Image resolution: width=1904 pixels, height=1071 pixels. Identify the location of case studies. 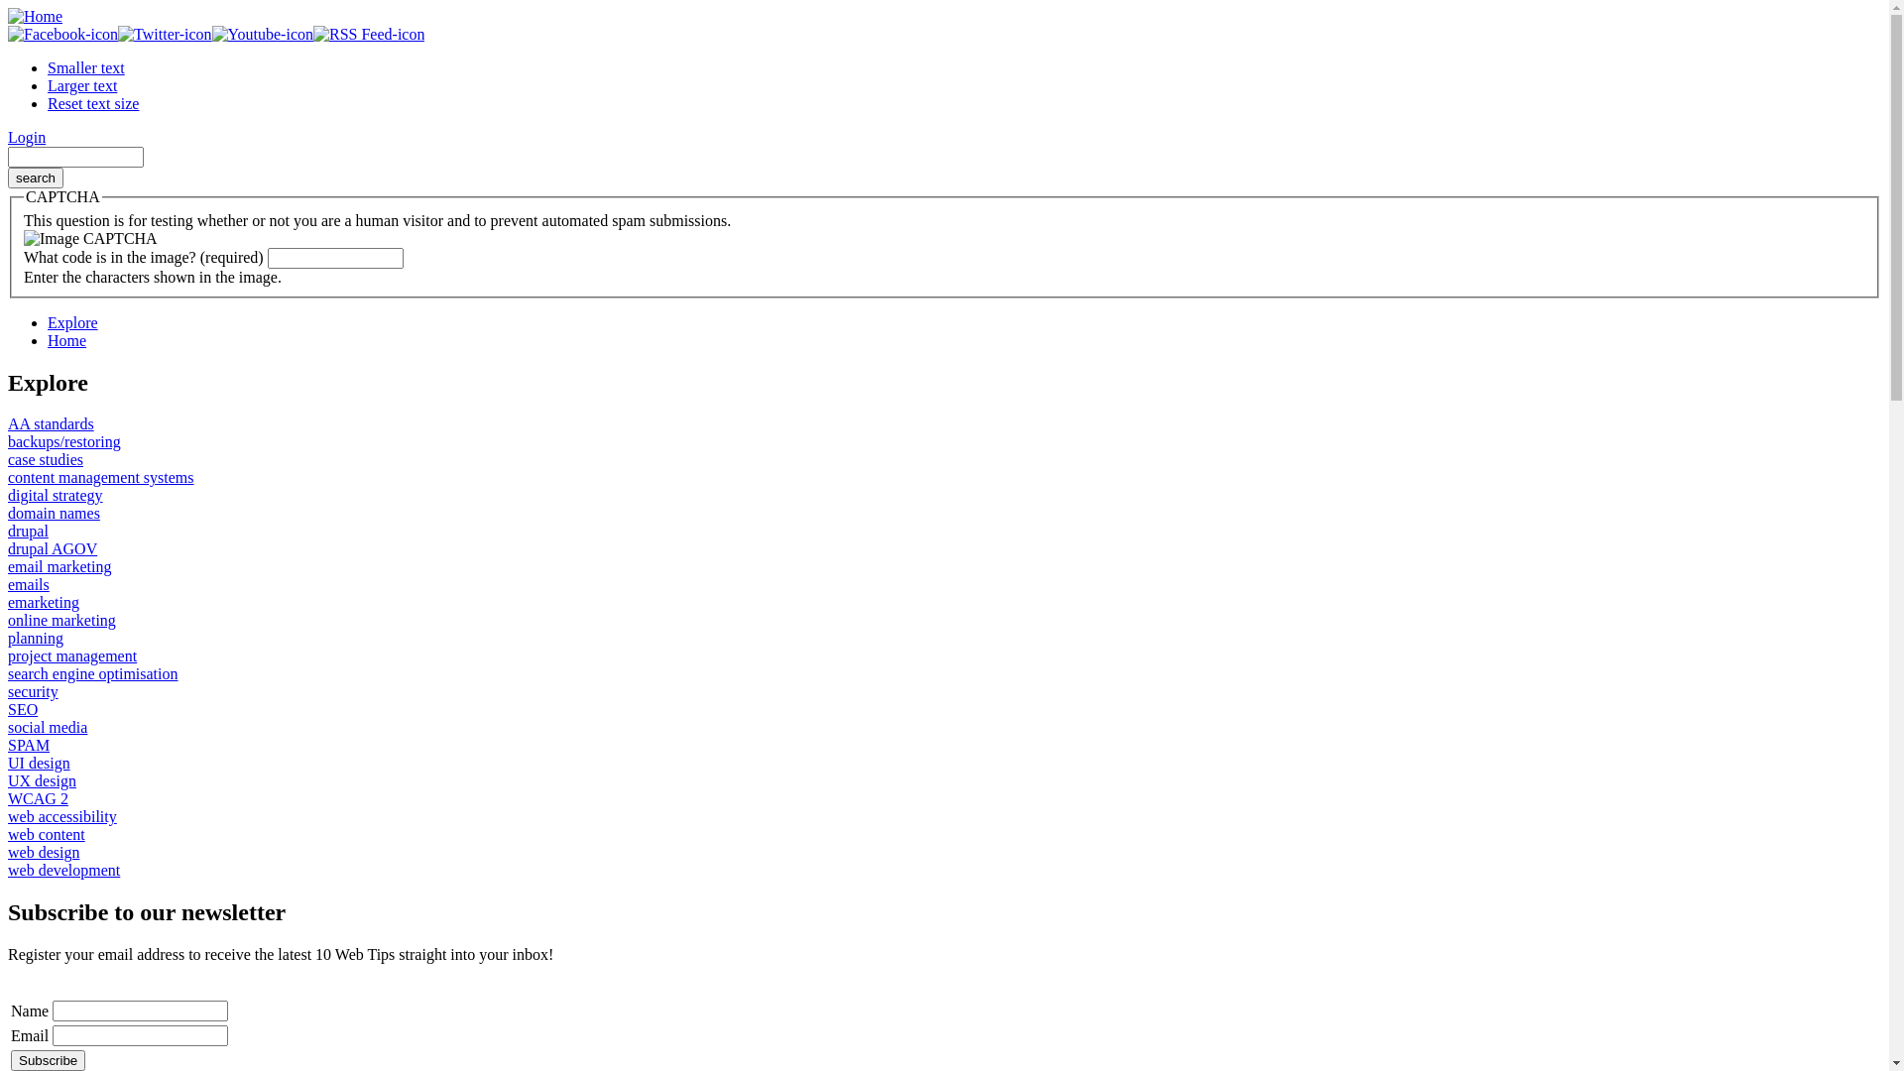
(46, 460).